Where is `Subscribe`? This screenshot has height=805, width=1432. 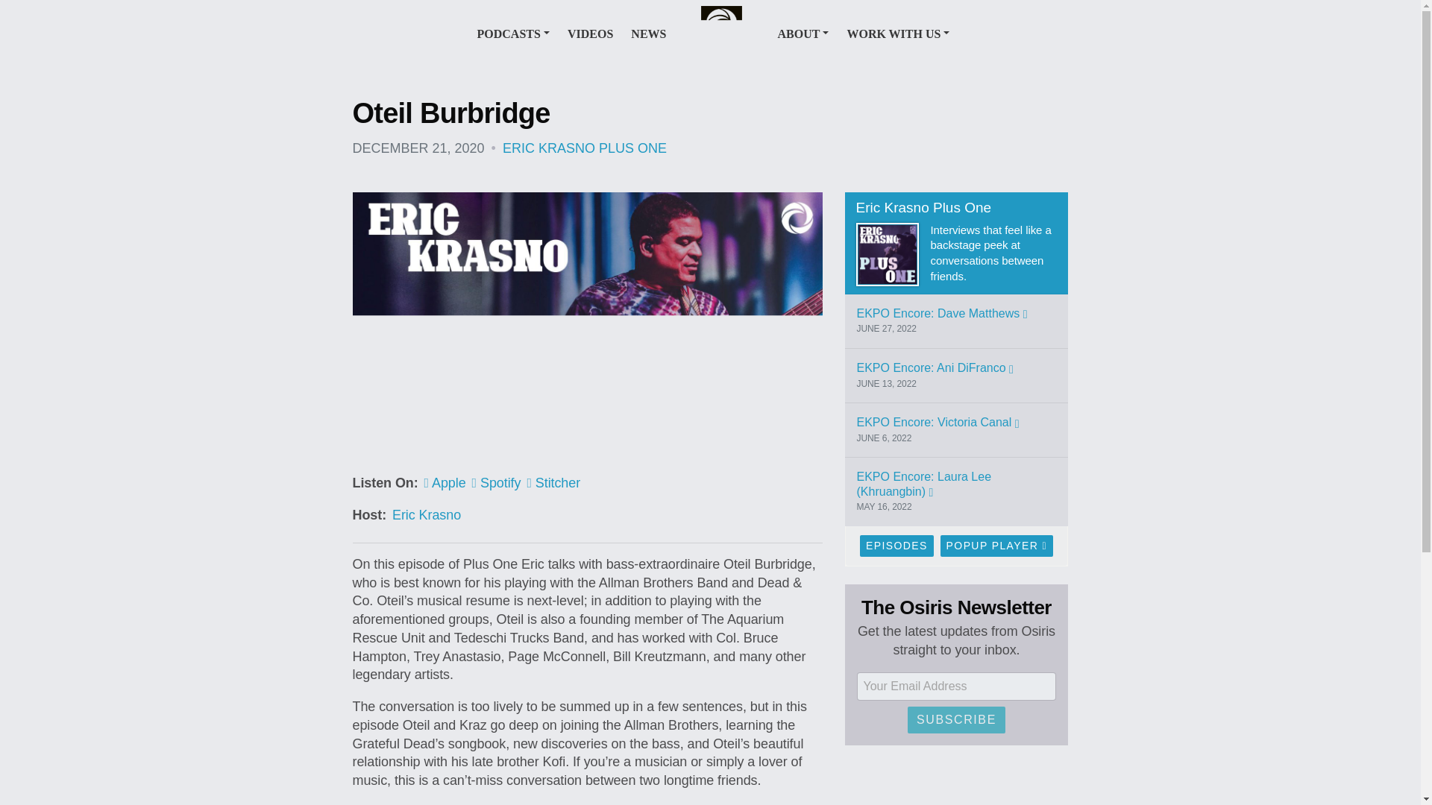
Subscribe is located at coordinates (956, 720).